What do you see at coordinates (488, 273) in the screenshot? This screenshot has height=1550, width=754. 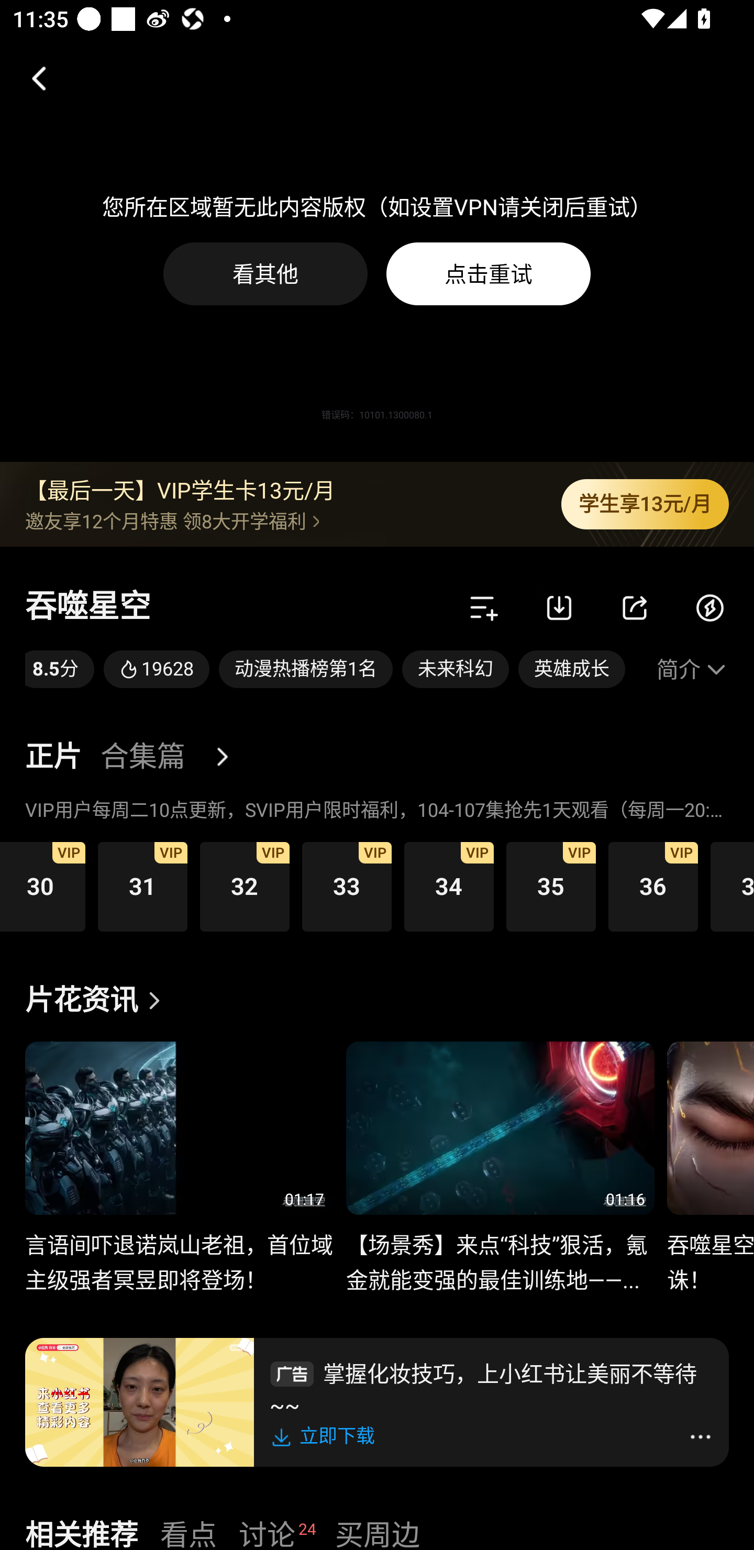 I see `点击重试 您所在区域暂无此内容版权（如设置VPN请关闭后重试） 点击重试按钮` at bounding box center [488, 273].